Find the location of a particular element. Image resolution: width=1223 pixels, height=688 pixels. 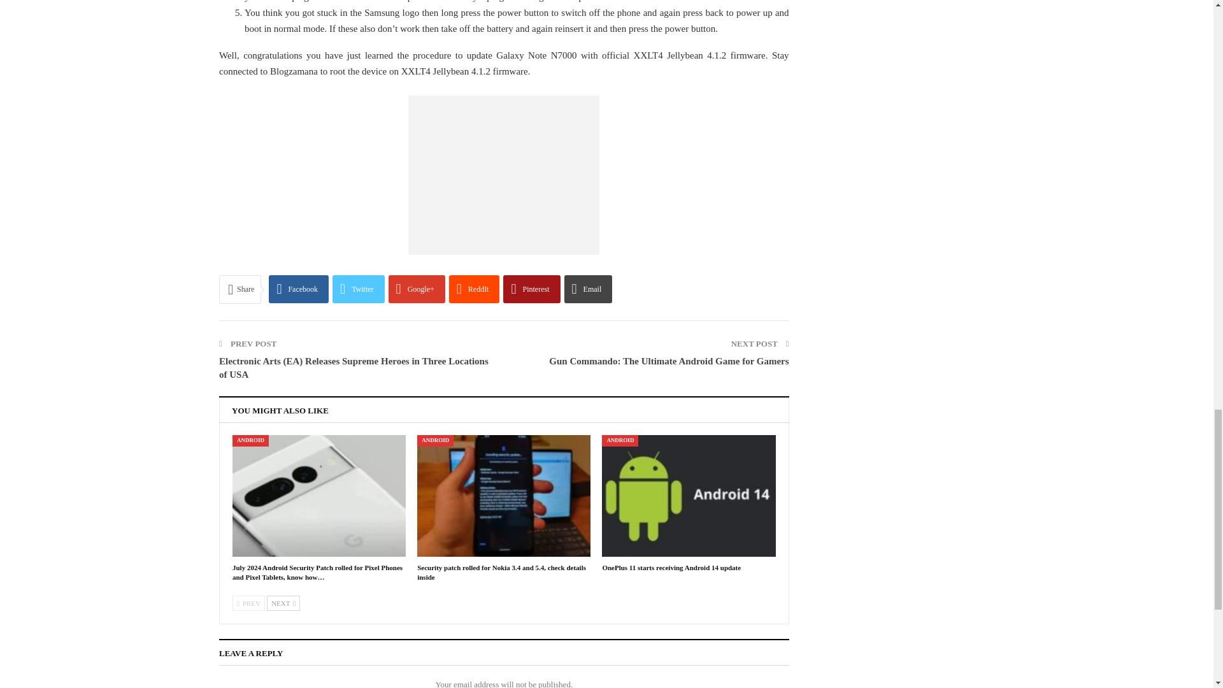

Next is located at coordinates (283, 603).